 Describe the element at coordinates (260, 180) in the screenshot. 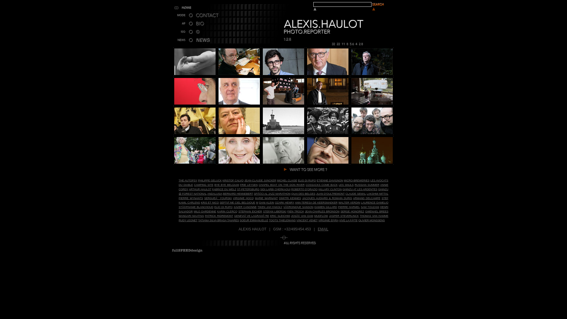

I see `JEAN-CLAUDE JUNCKER` at that location.